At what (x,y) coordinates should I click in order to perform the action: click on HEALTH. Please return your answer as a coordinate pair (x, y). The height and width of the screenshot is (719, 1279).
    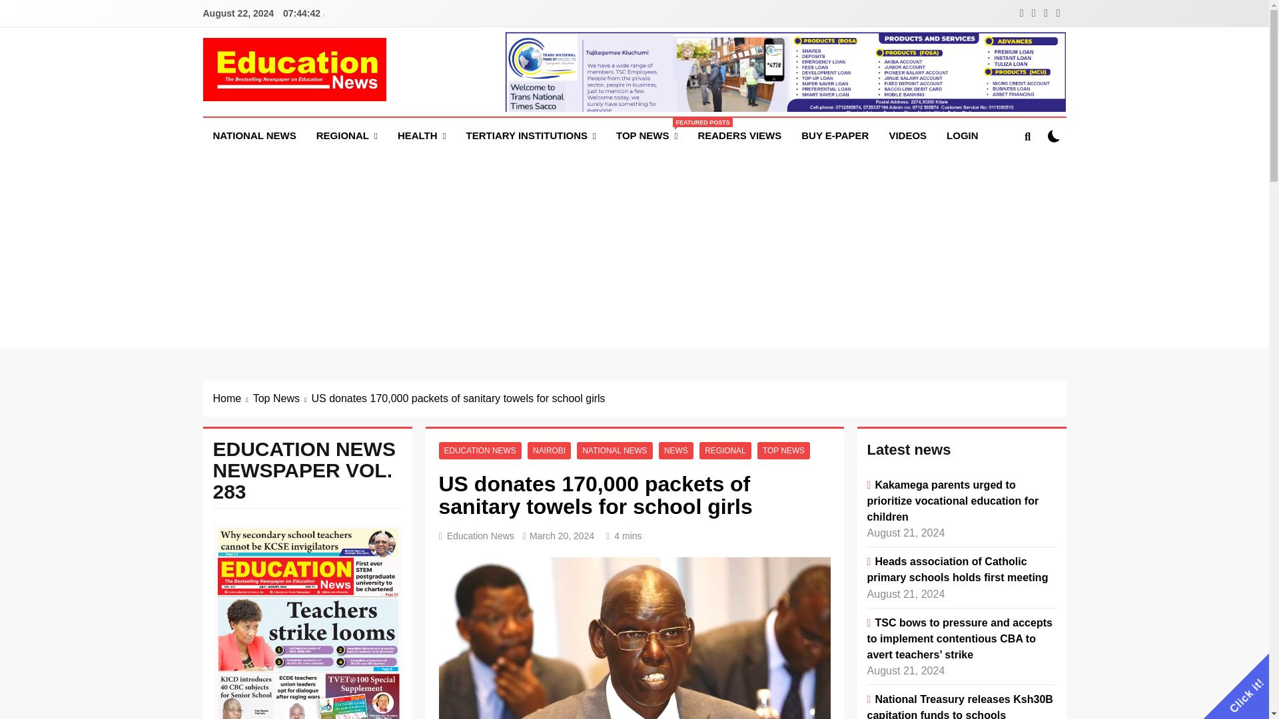
    Looking at the image, I should click on (422, 136).